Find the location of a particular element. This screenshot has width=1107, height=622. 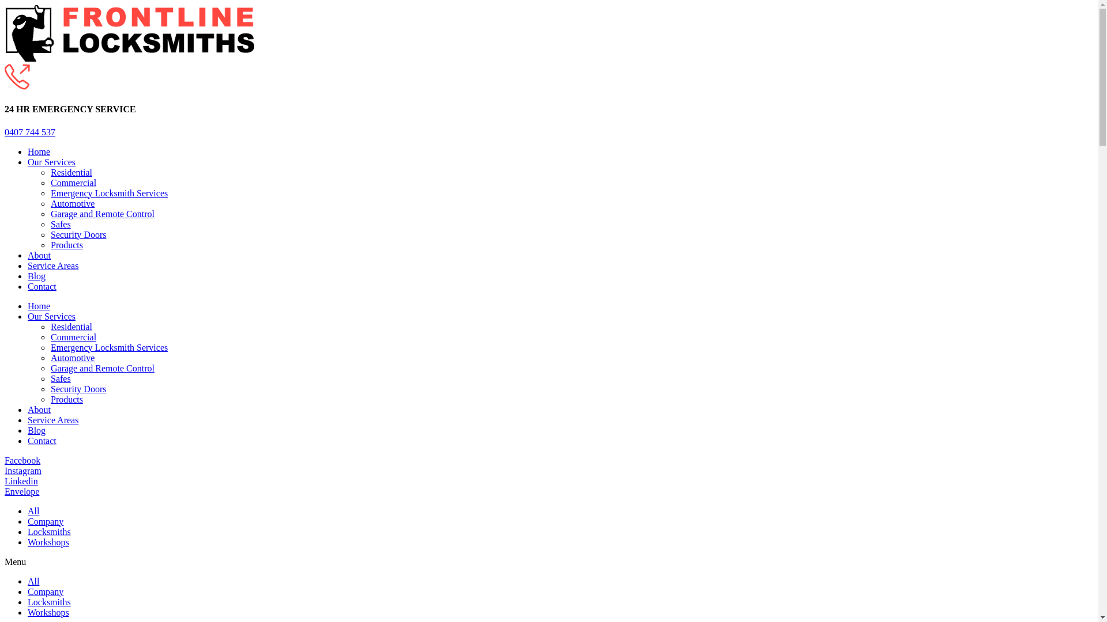

About is located at coordinates (39, 410).